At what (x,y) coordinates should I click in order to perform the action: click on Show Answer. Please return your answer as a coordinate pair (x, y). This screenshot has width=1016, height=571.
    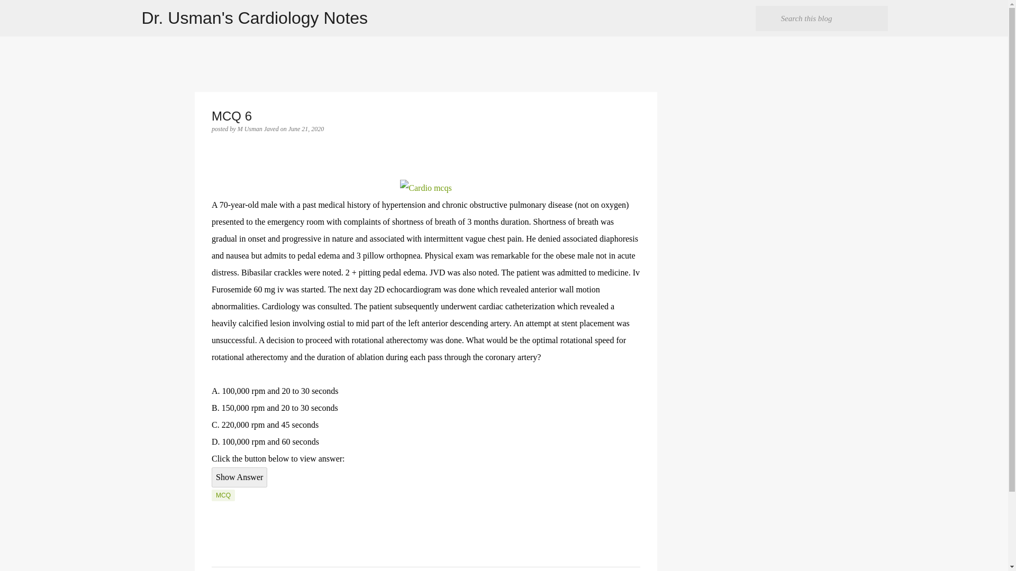
    Looking at the image, I should click on (239, 477).